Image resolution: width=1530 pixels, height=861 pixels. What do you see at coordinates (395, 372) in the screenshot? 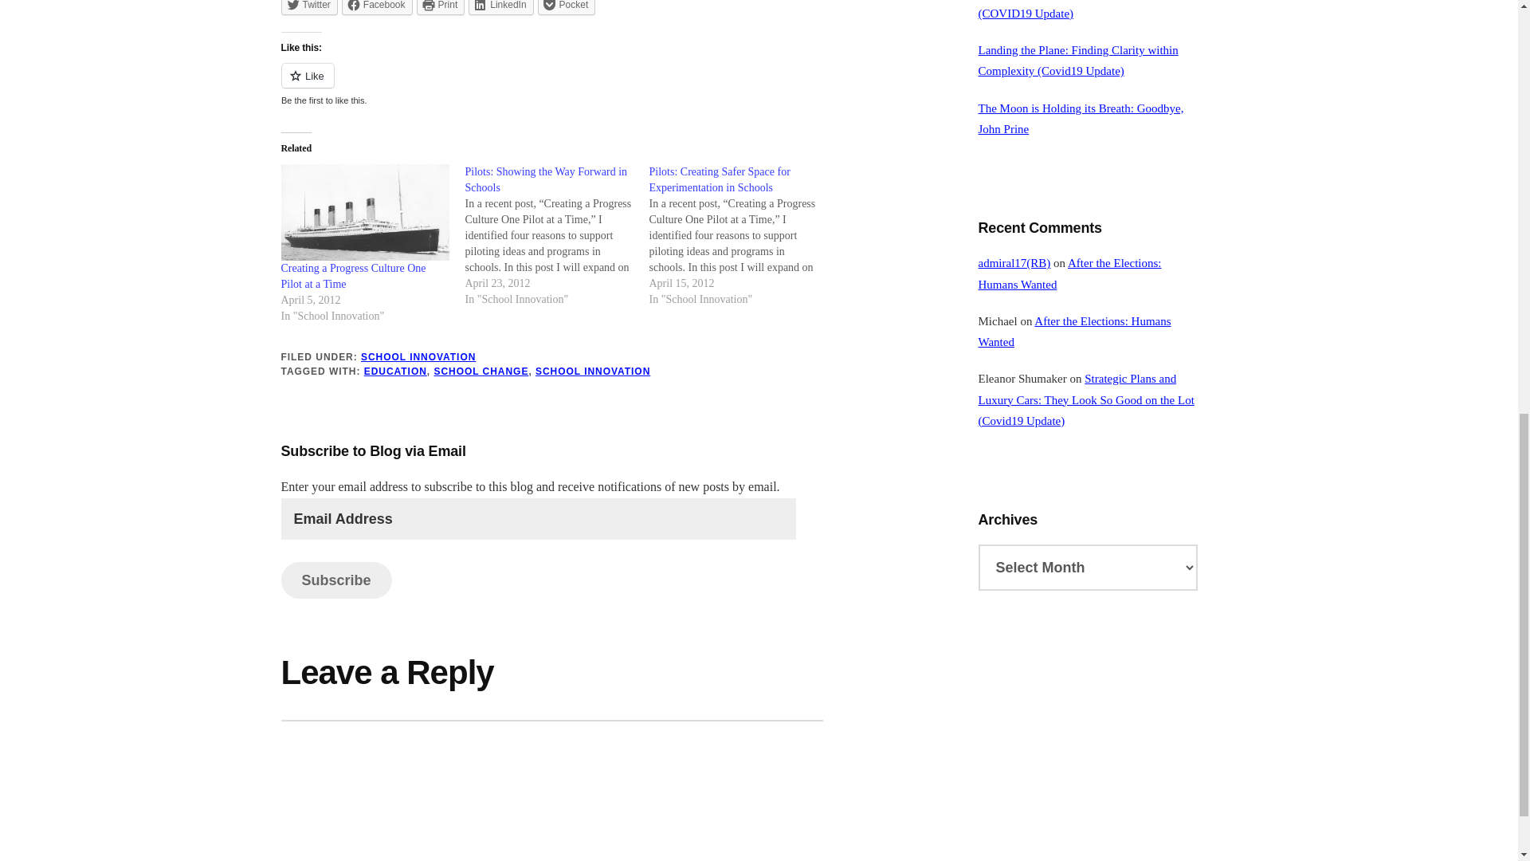
I see `EDUCATION` at bounding box center [395, 372].